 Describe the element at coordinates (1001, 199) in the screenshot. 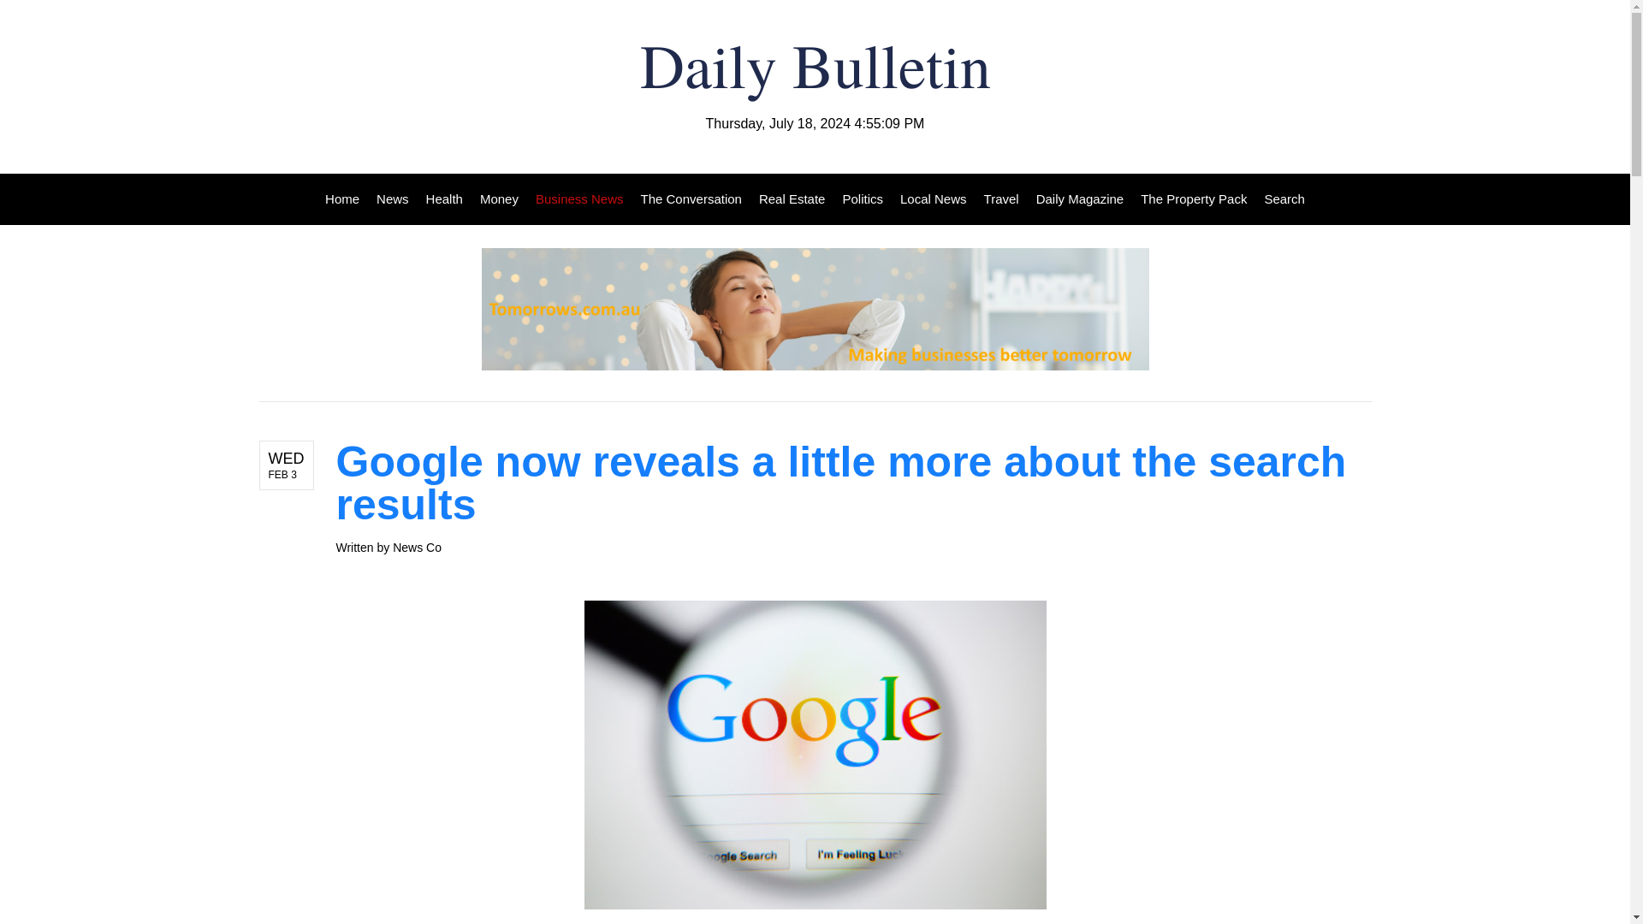

I see `Travel` at that location.